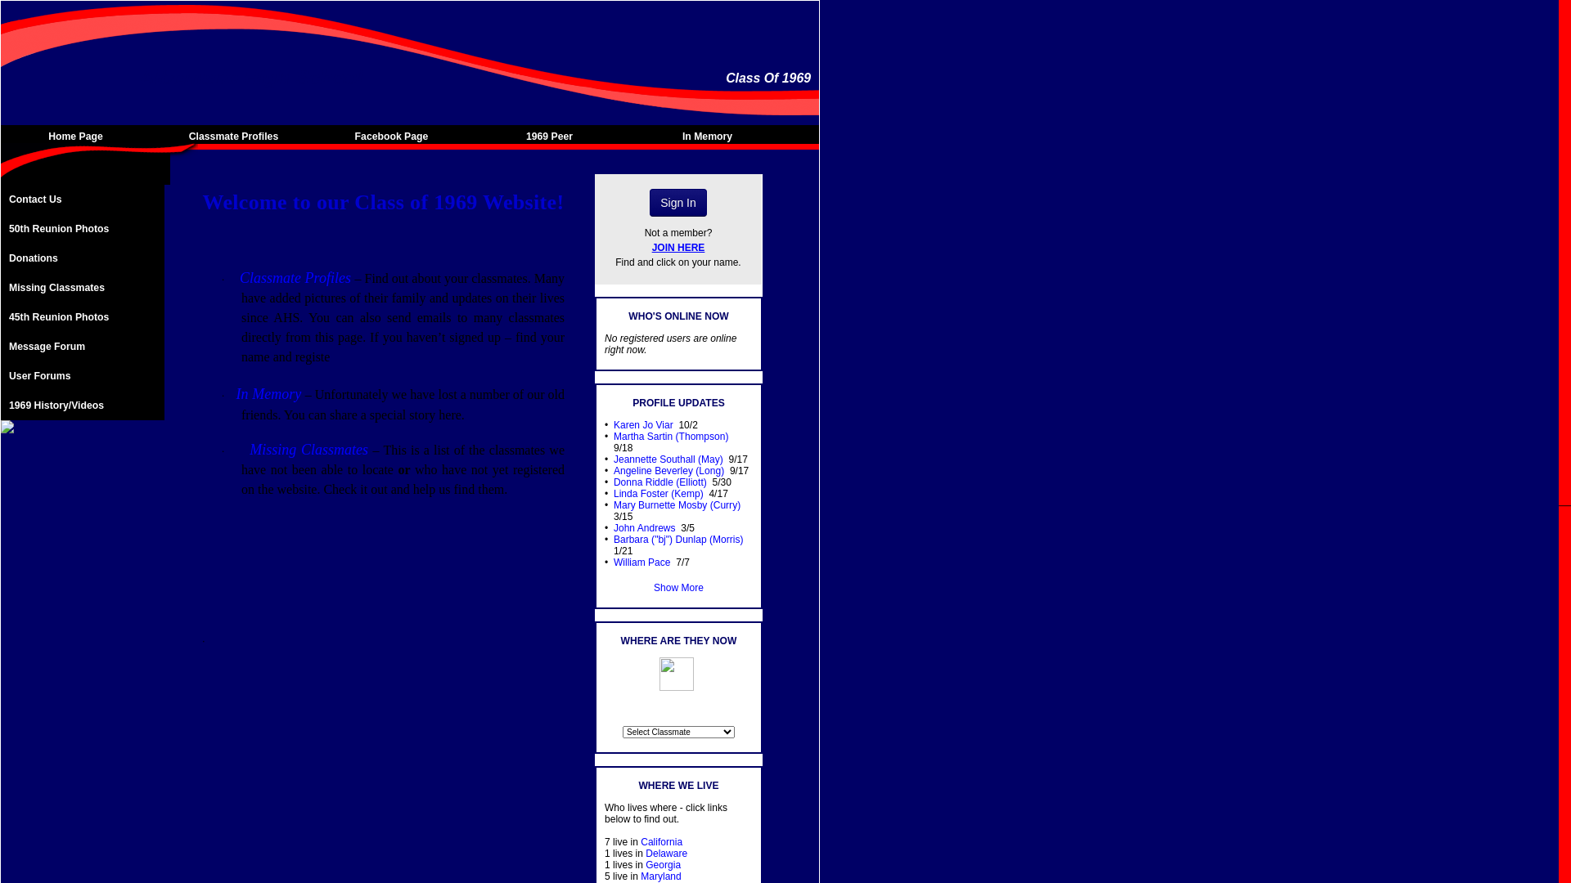  Describe the element at coordinates (83, 317) in the screenshot. I see `45th Reunion Photos` at that location.